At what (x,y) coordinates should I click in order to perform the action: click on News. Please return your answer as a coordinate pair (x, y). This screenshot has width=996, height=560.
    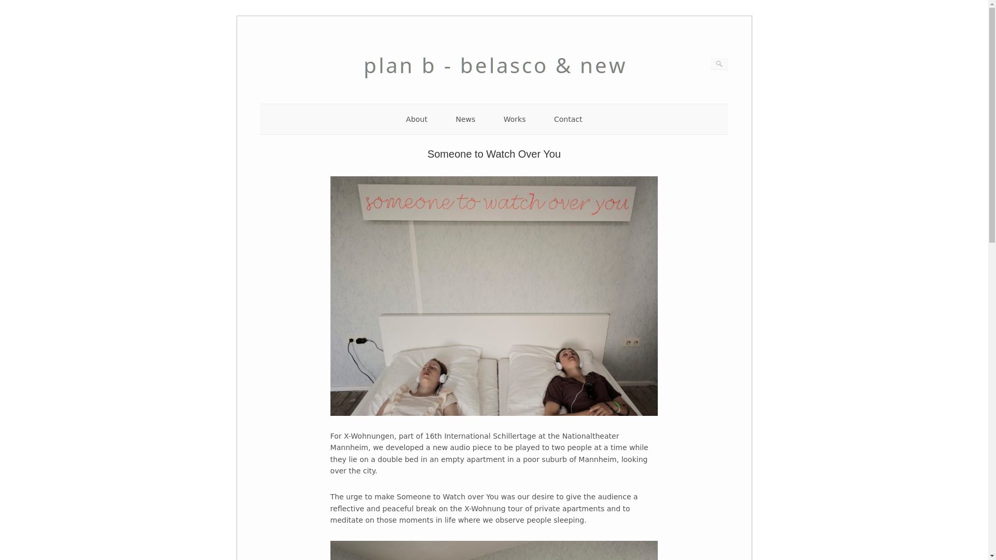
    Looking at the image, I should click on (465, 119).